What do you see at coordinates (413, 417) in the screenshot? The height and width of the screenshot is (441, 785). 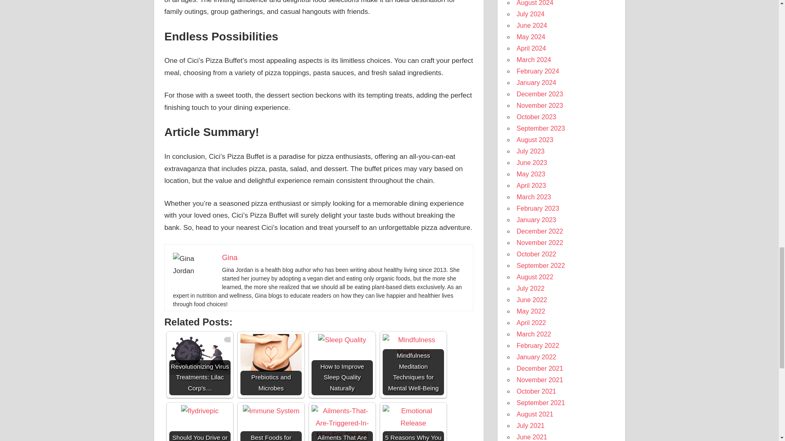 I see `5 Reasons Why You Should Release Negative Emotions` at bounding box center [413, 417].